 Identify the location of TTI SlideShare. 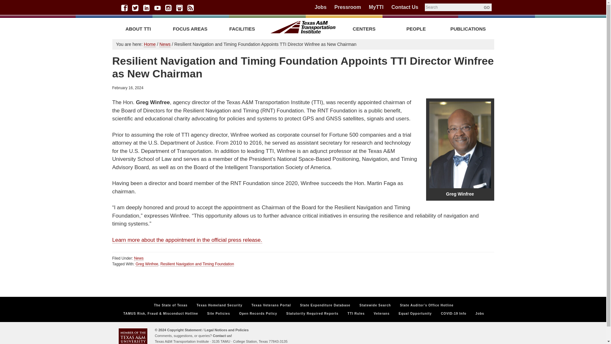
(179, 8).